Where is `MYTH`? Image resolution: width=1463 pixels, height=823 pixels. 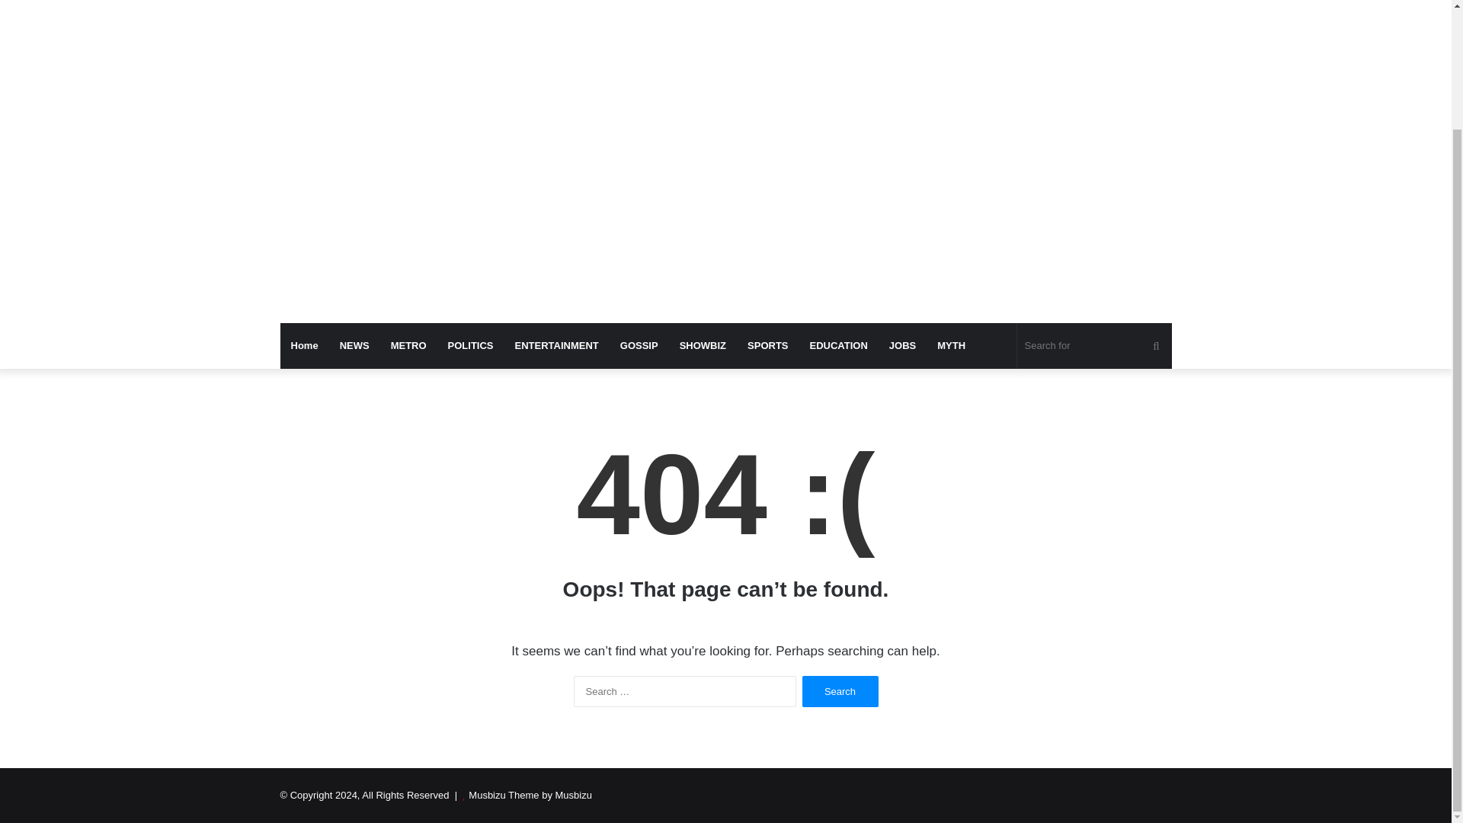 MYTH is located at coordinates (951, 346).